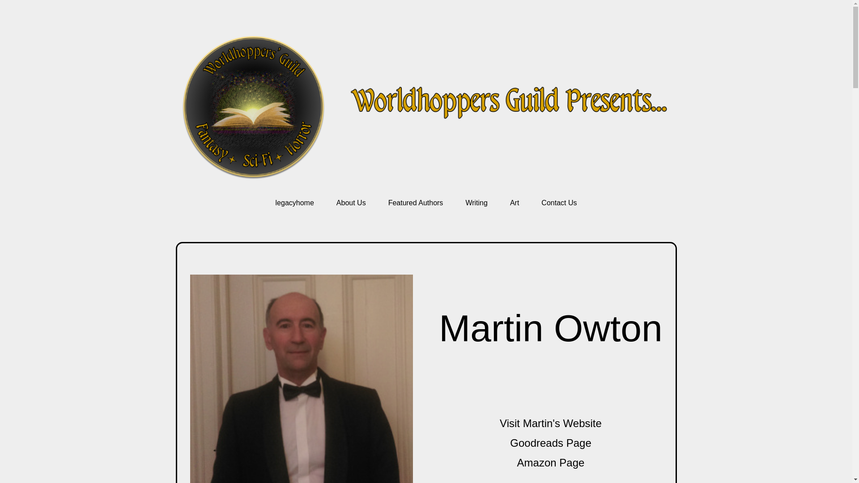 Image resolution: width=859 pixels, height=483 pixels. What do you see at coordinates (558, 203) in the screenshot?
I see `Contact Us` at bounding box center [558, 203].